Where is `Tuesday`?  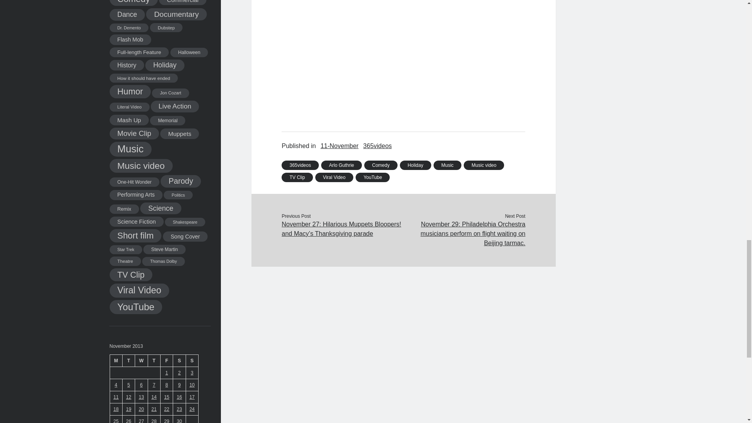 Tuesday is located at coordinates (128, 360).